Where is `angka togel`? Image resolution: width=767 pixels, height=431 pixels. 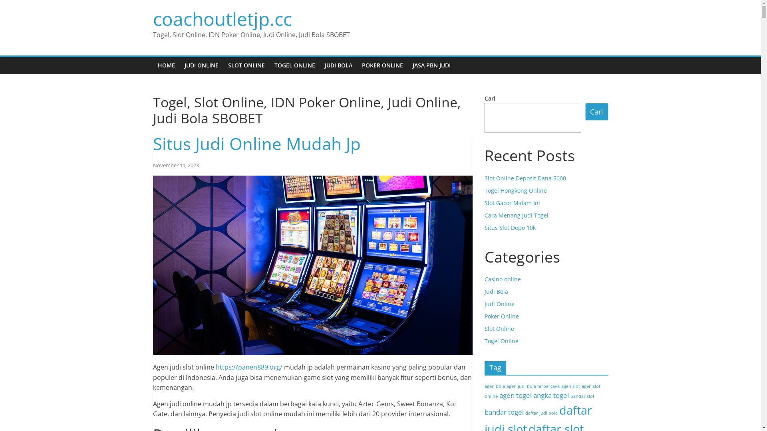 angka togel is located at coordinates (550, 395).